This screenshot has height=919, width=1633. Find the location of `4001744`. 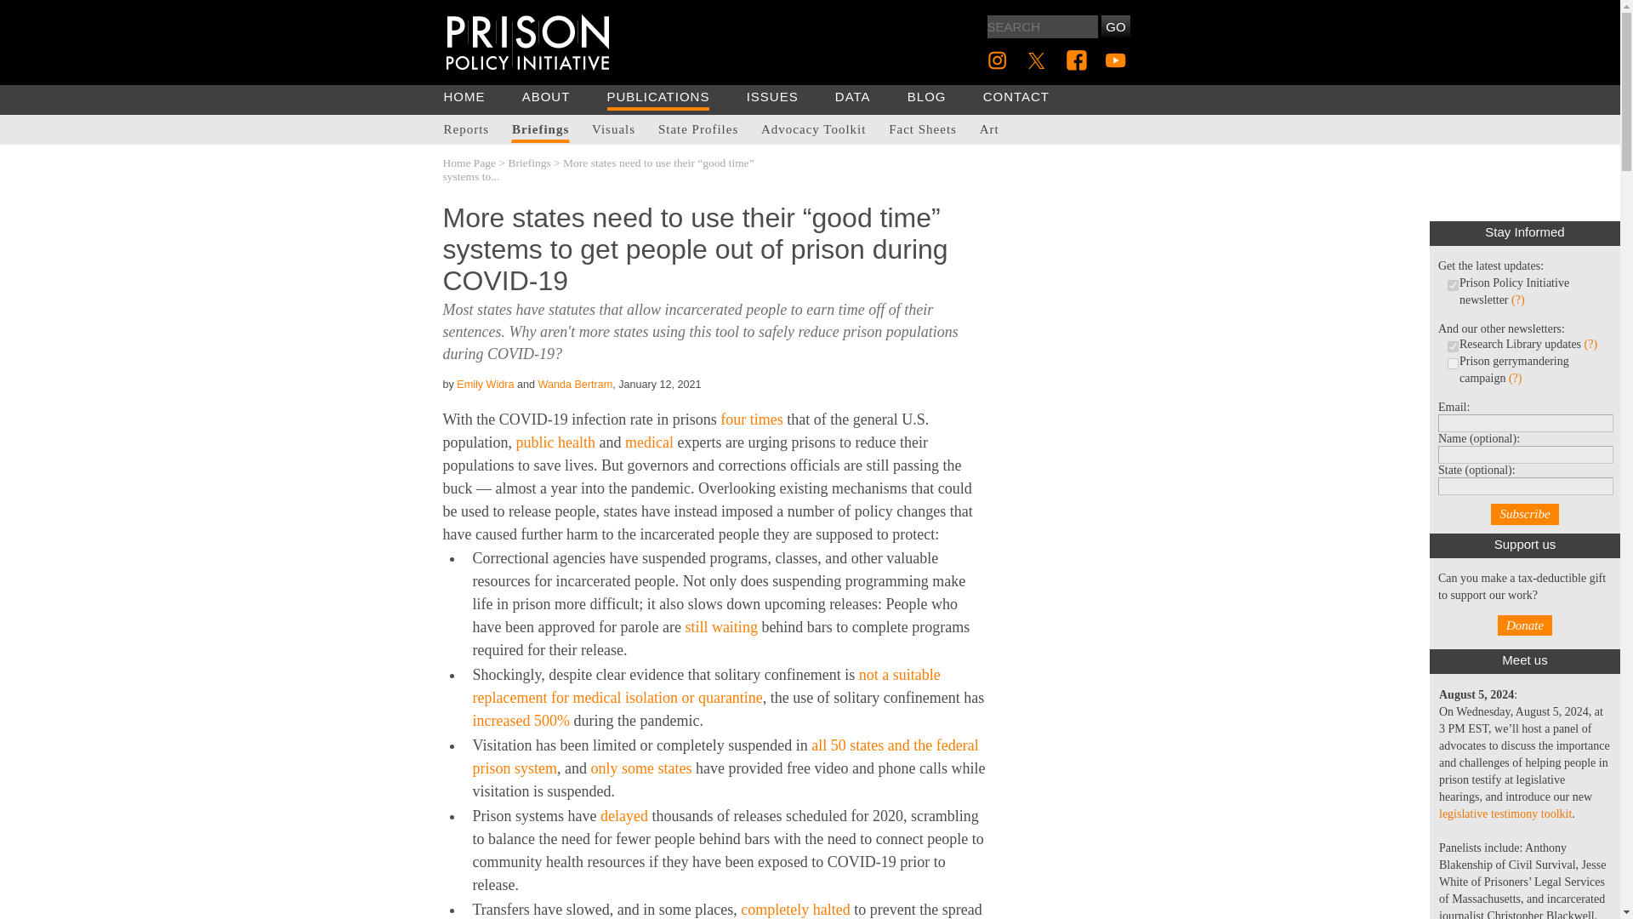

4001744 is located at coordinates (1453, 362).